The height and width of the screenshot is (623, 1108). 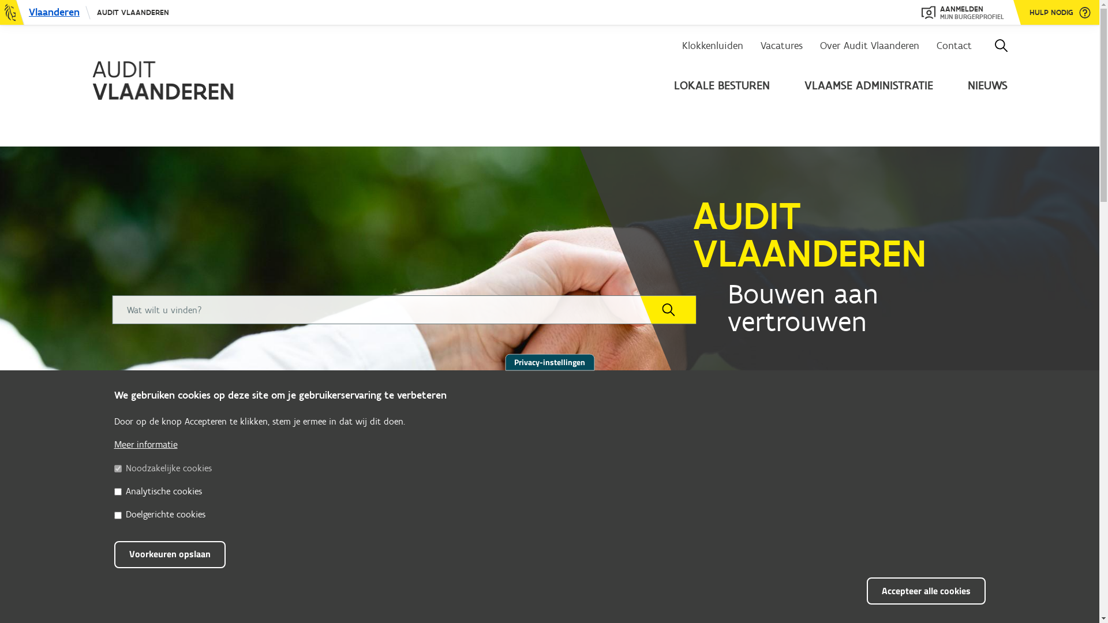 I want to click on LOKALE BESTUREN, so click(x=722, y=85).